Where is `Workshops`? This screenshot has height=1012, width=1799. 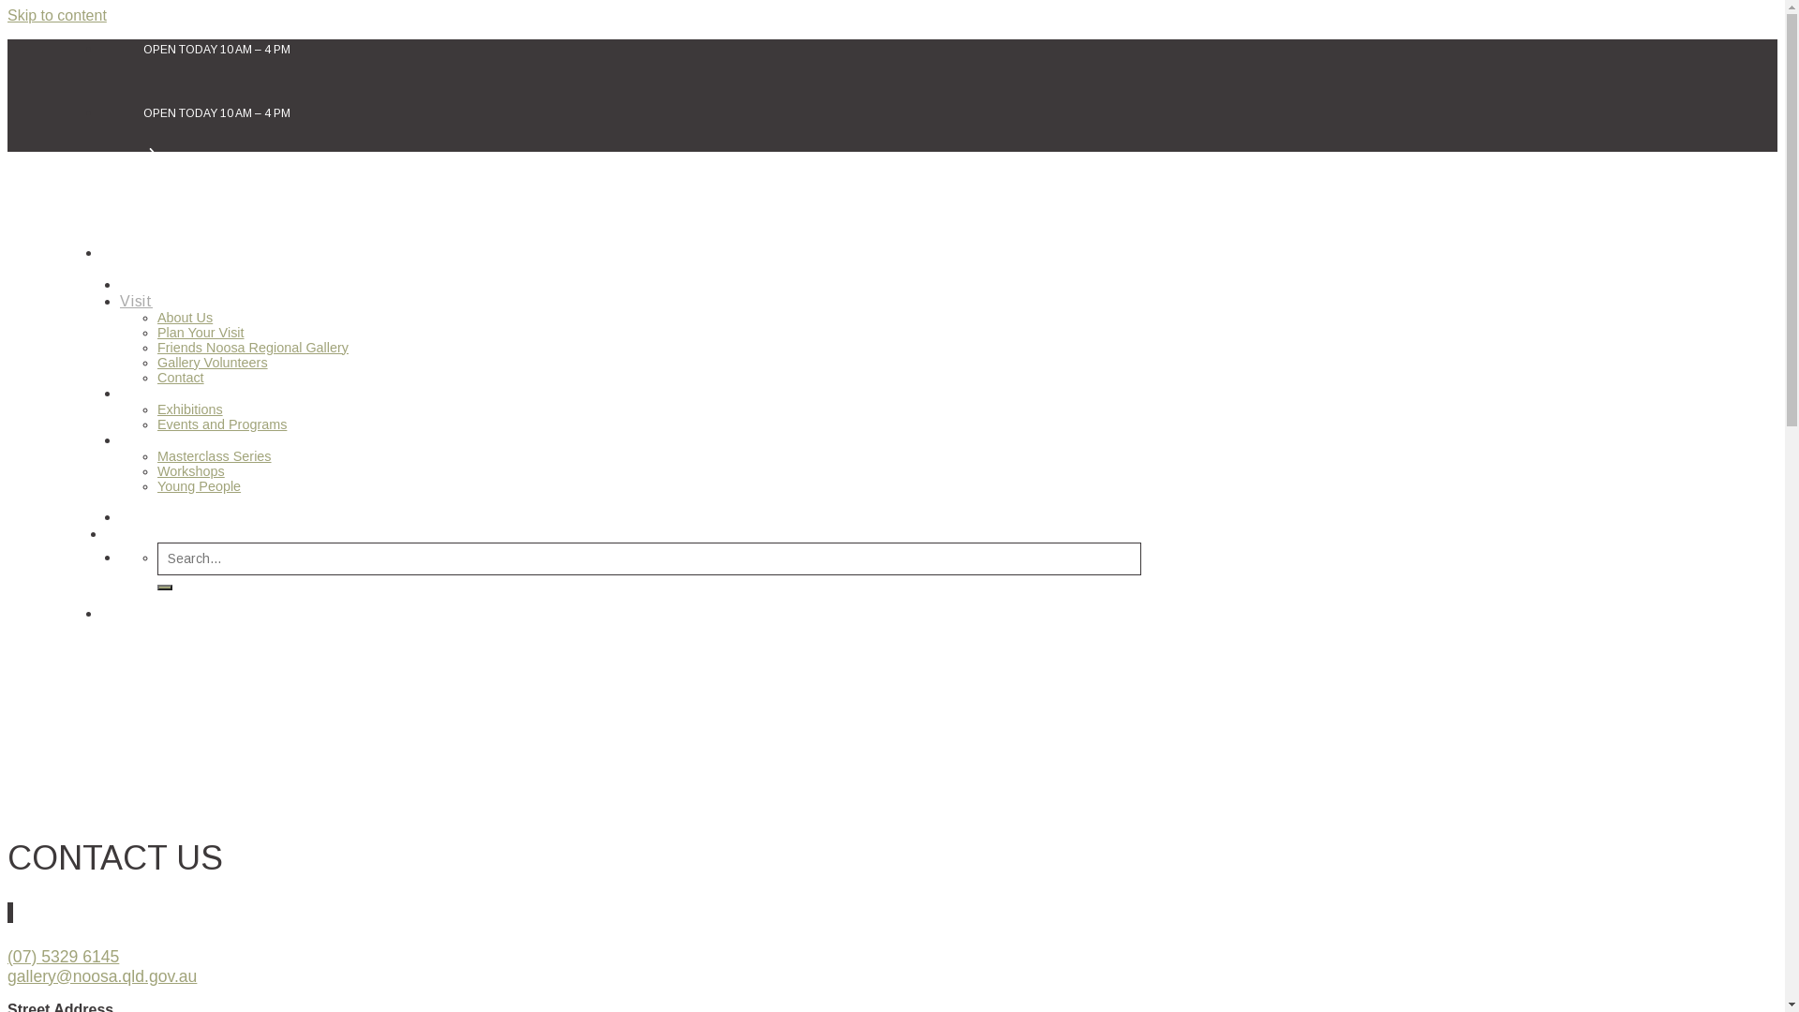
Workshops is located at coordinates (191, 470).